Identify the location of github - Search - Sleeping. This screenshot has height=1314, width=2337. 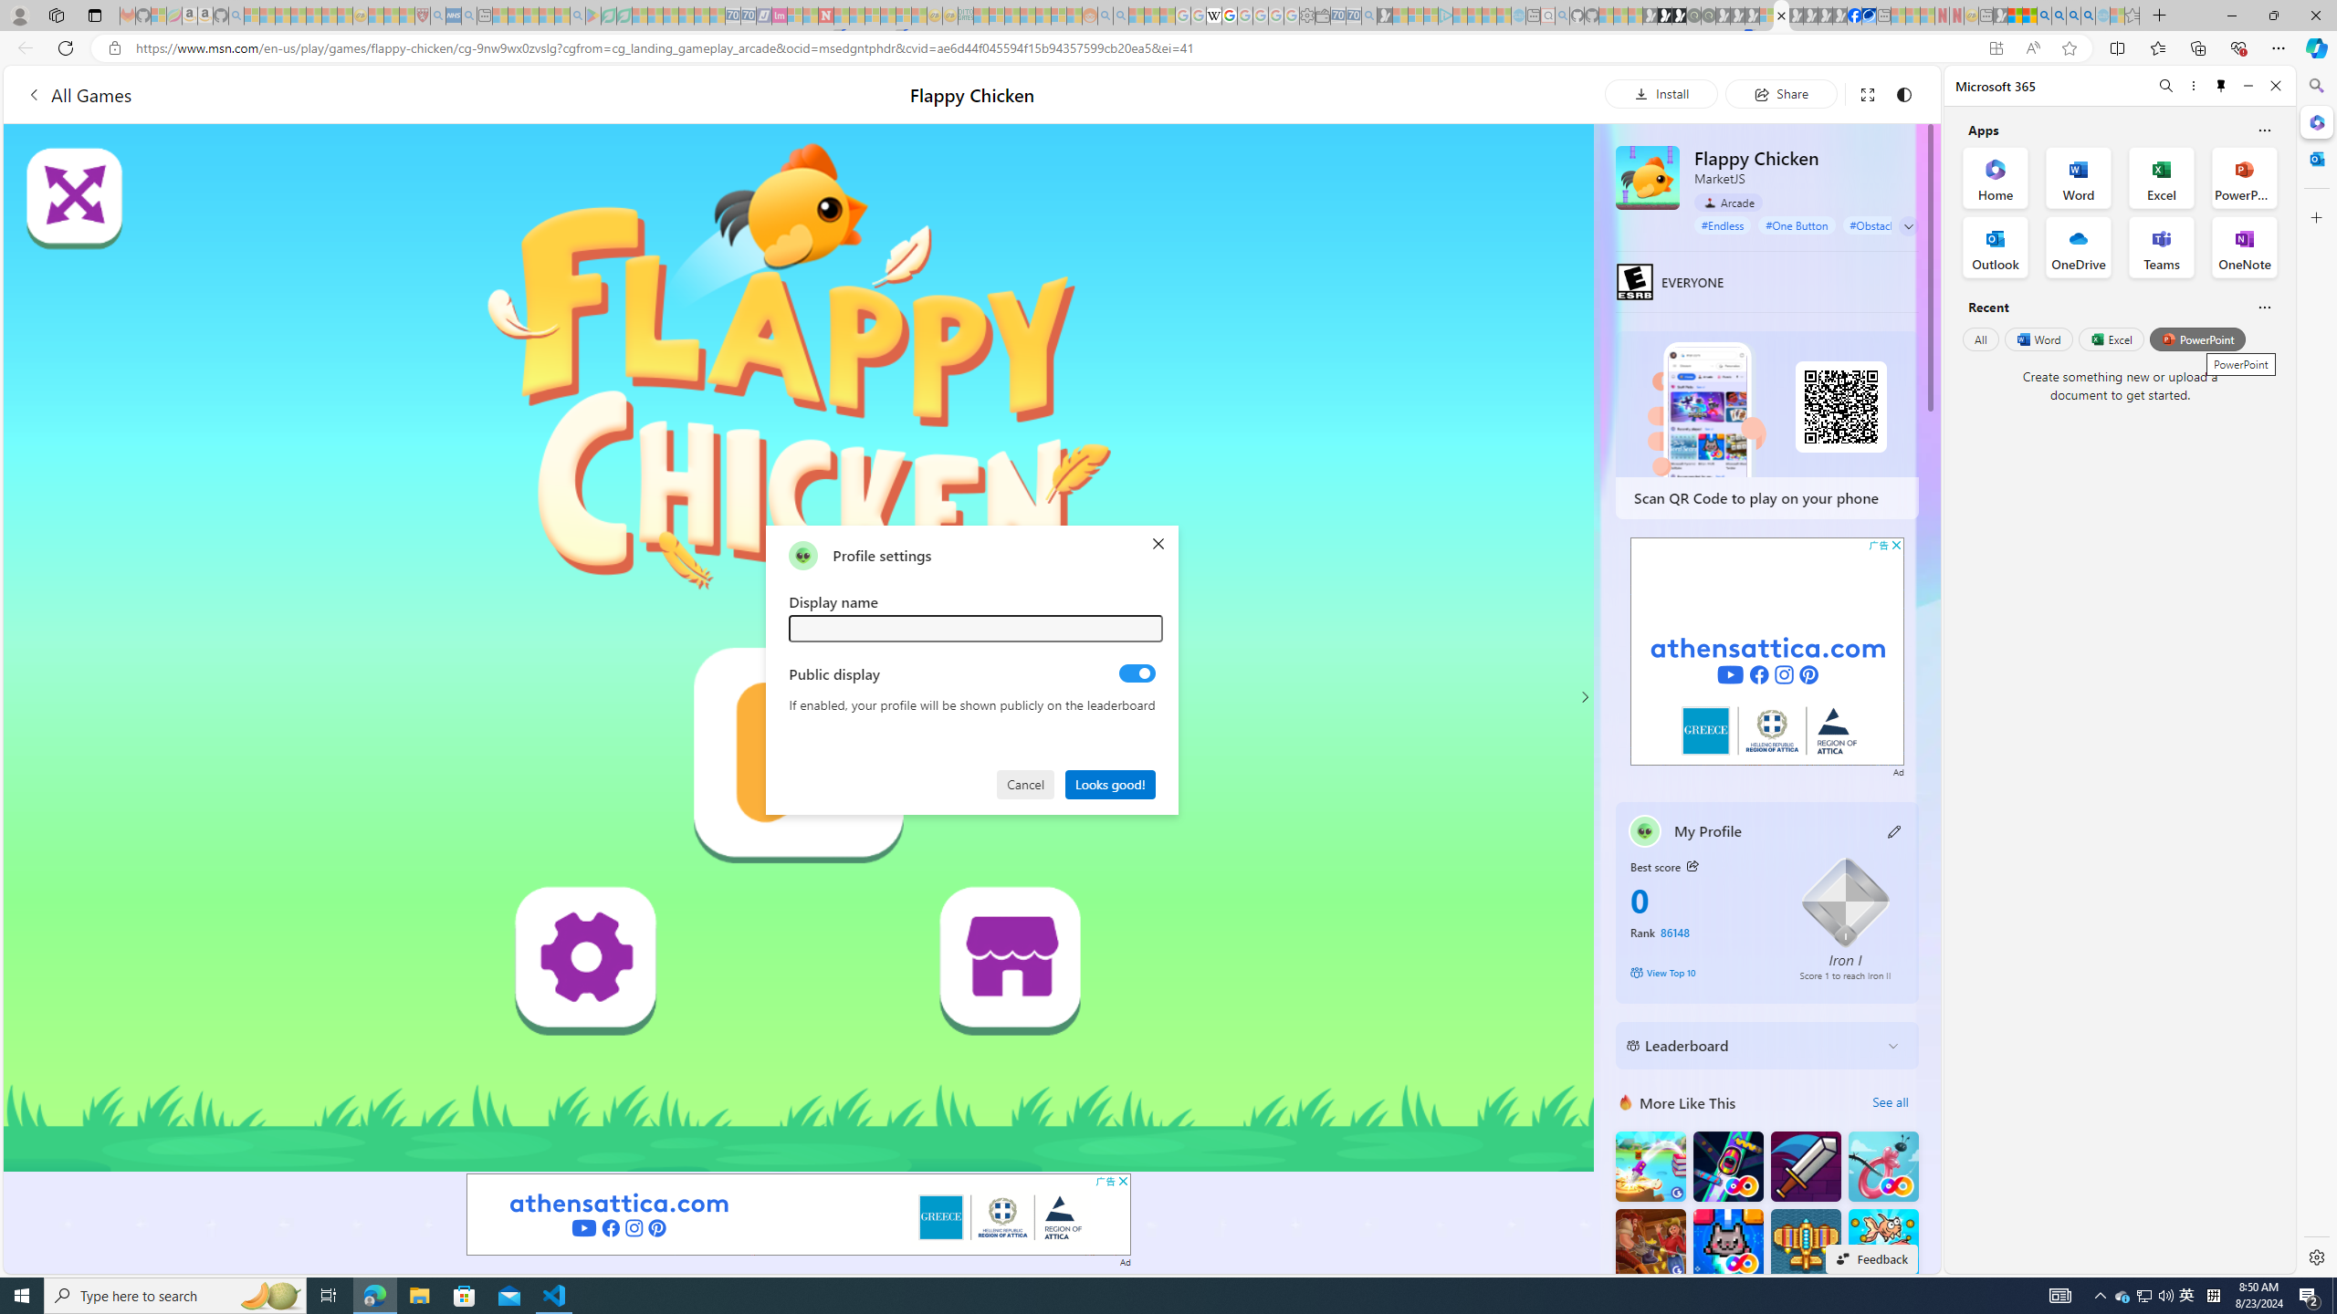
(1562, 16).